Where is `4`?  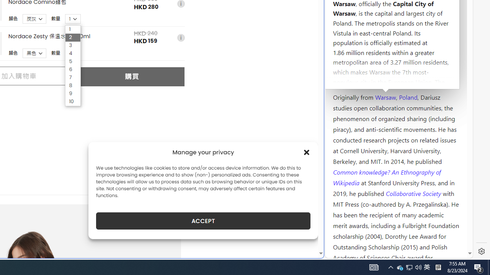 4 is located at coordinates (73, 53).